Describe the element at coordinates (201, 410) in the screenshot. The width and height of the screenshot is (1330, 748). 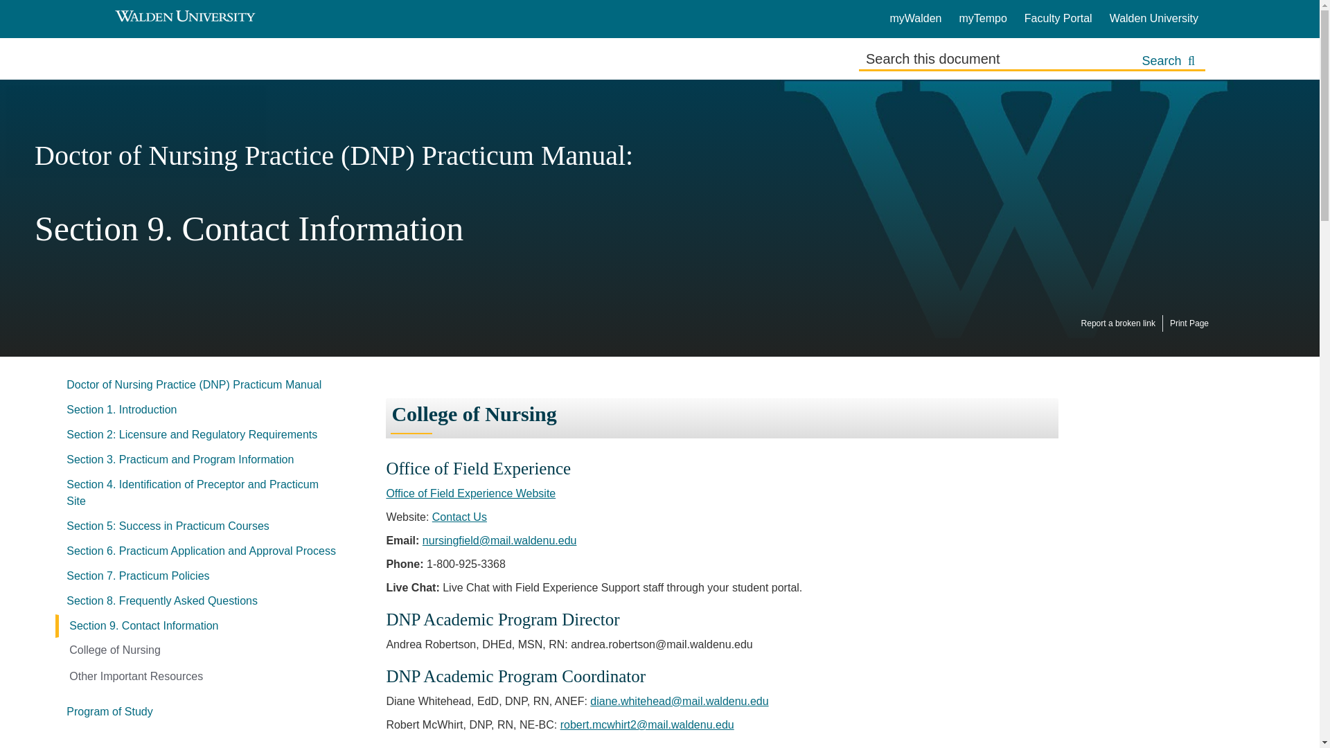
I see `Section 1. Introduction` at that location.